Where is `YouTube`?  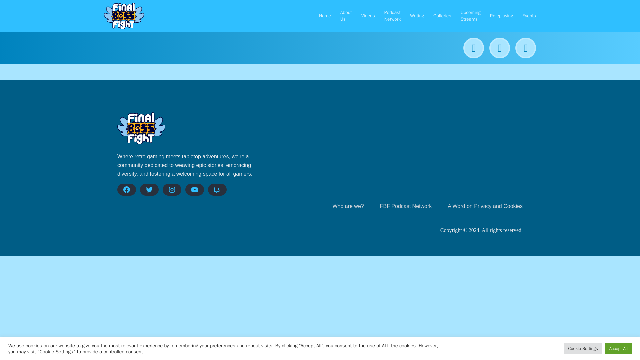
YouTube is located at coordinates (195, 189).